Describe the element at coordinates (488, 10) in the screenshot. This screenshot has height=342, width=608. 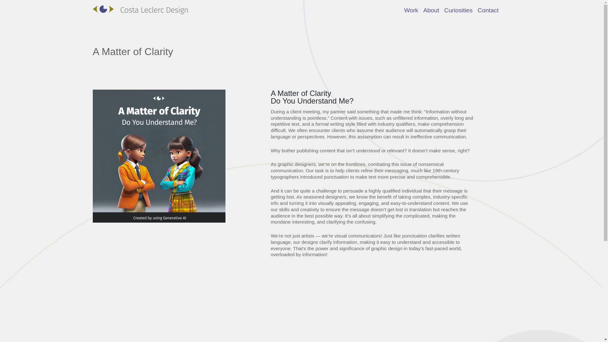
I see `Contact` at that location.